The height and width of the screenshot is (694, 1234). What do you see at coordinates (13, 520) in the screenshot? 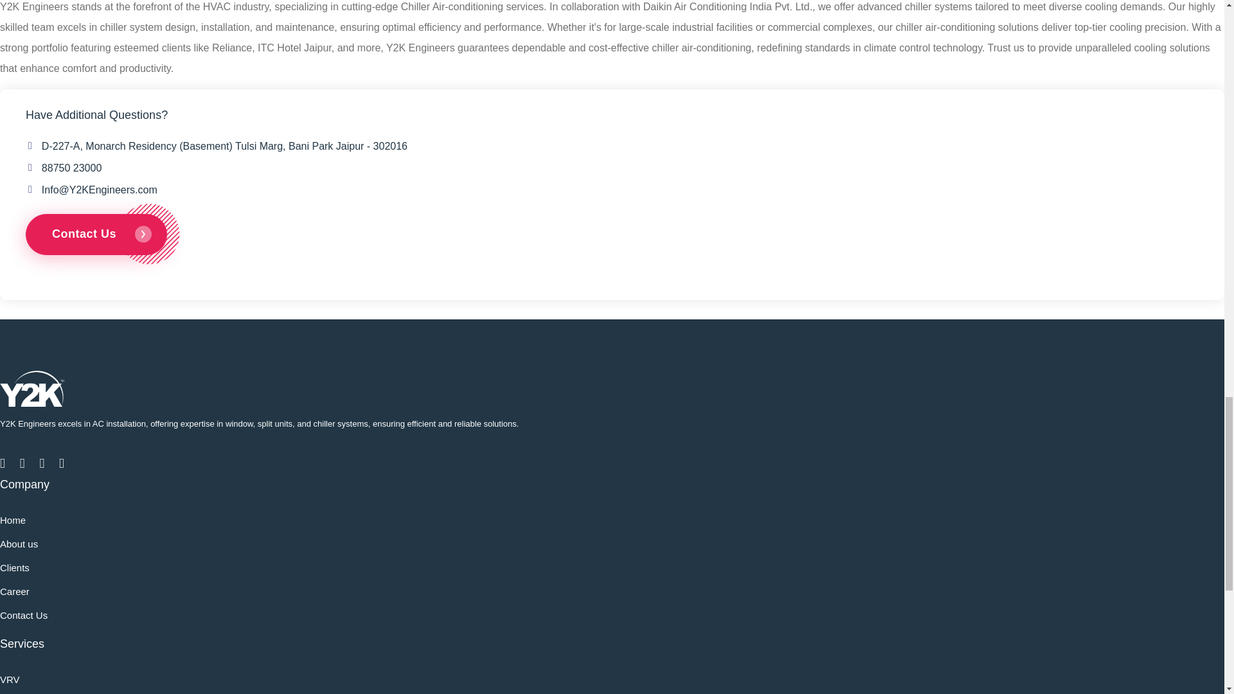
I see `Home` at bounding box center [13, 520].